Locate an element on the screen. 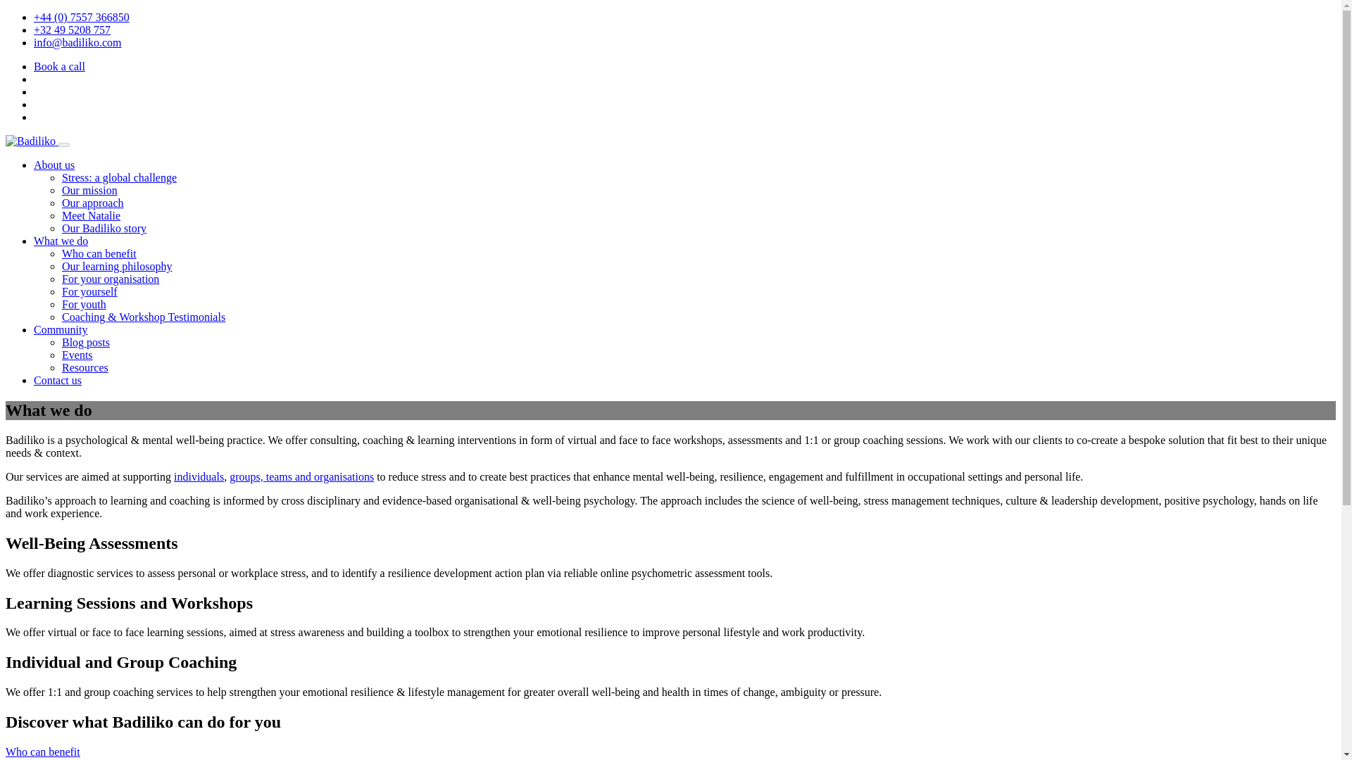  individuals is located at coordinates (199, 476).